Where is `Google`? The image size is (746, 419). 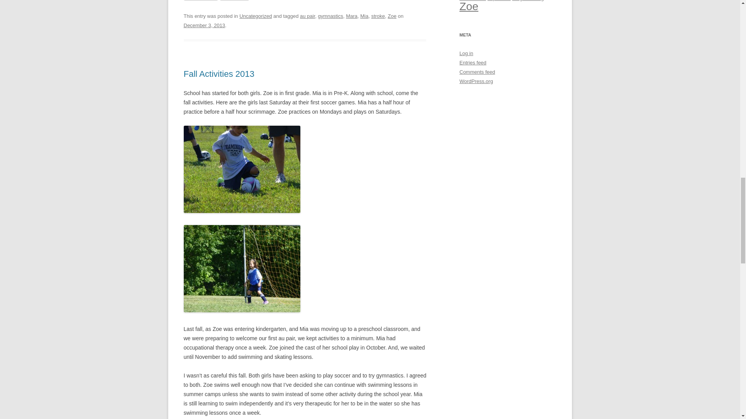 Google is located at coordinates (235, 0).